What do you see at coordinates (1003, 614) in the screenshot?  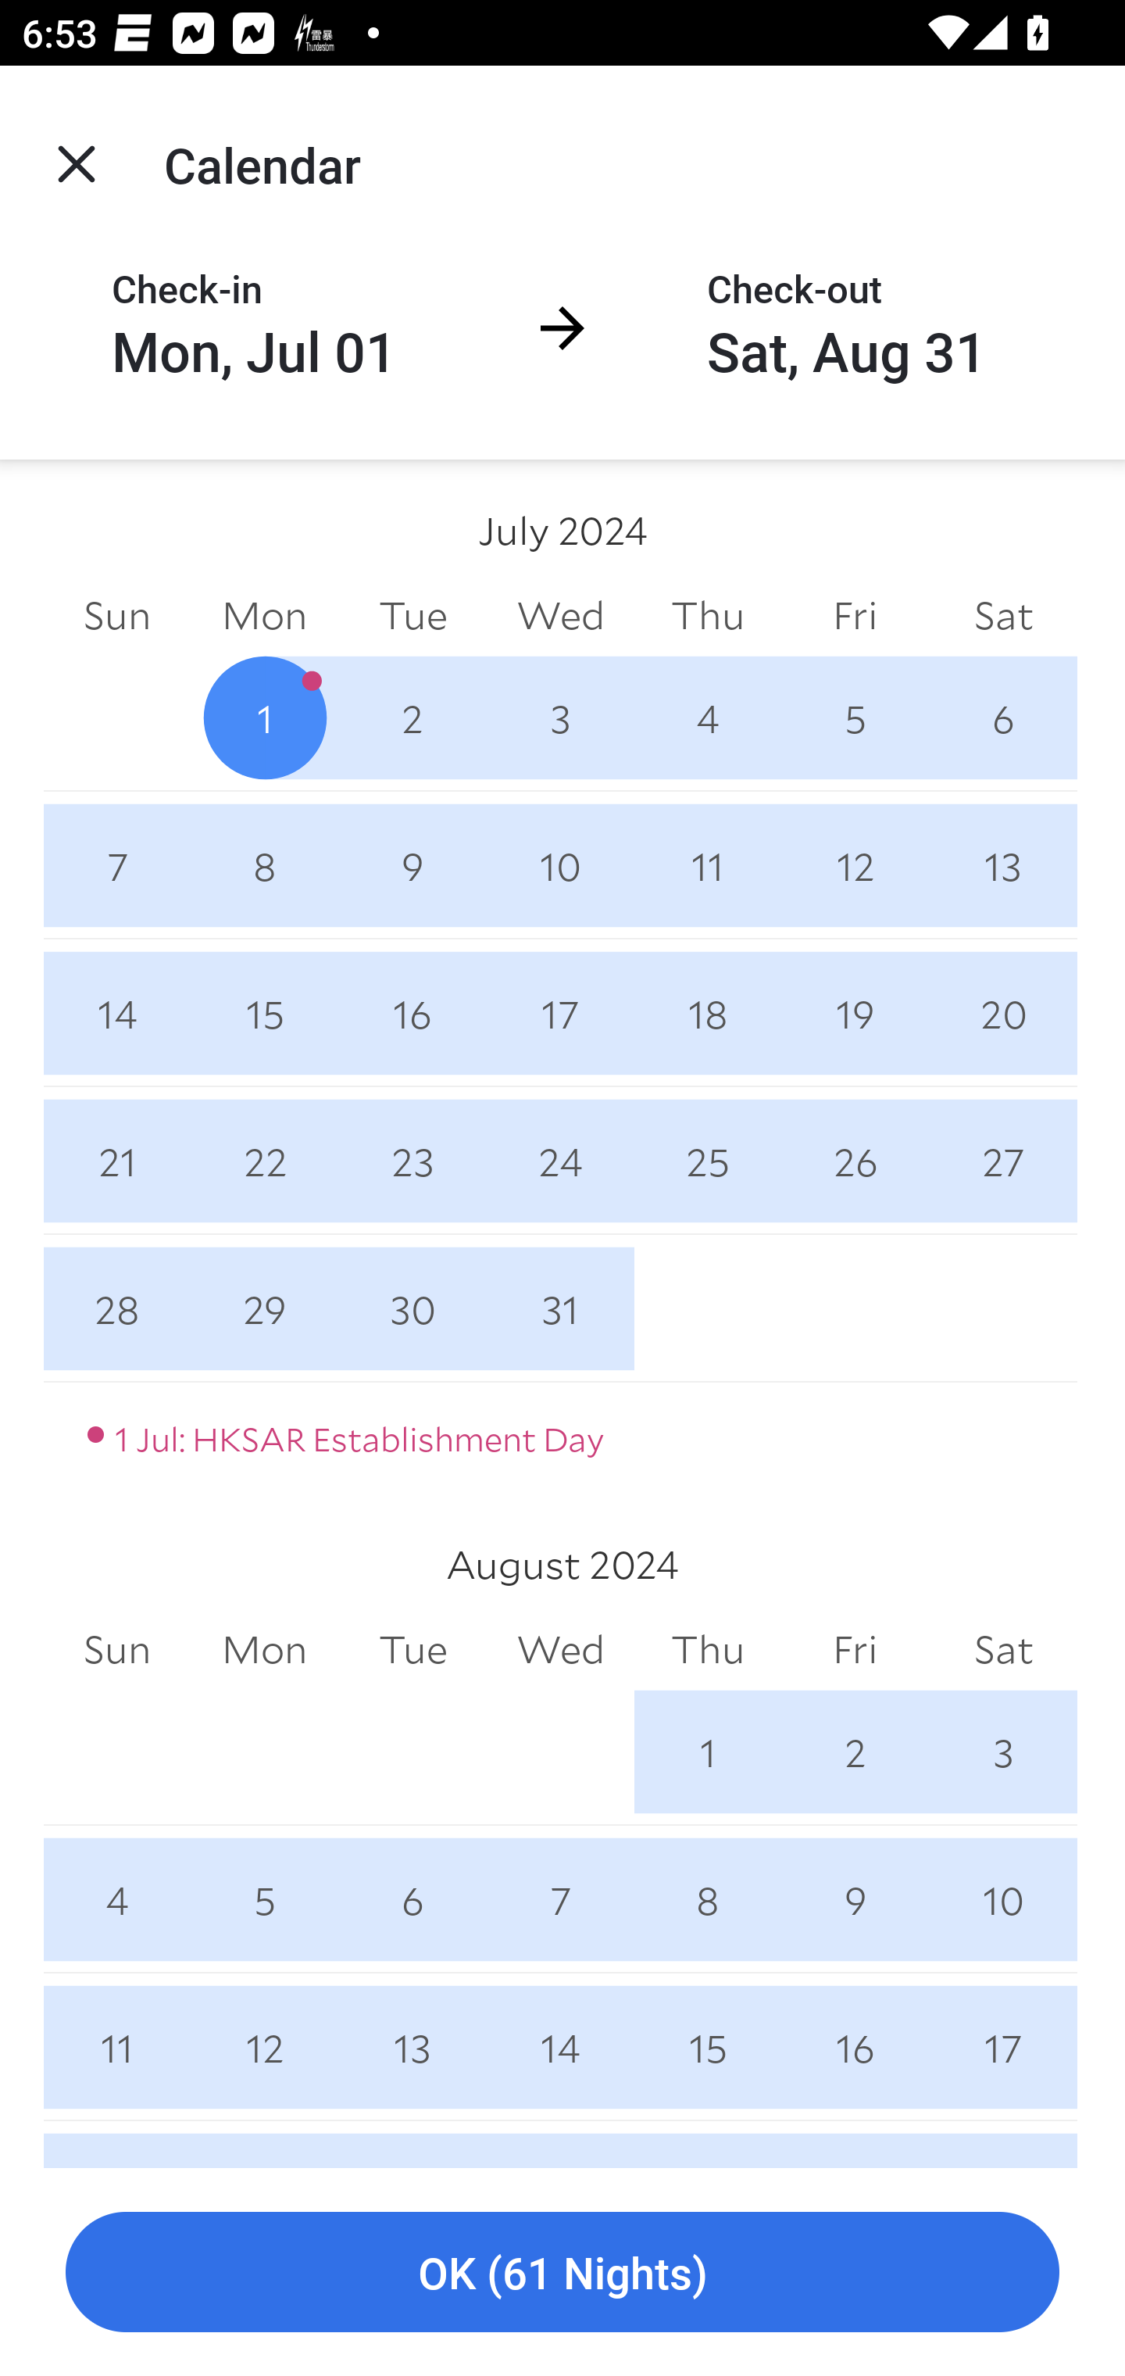 I see `Sat` at bounding box center [1003, 614].